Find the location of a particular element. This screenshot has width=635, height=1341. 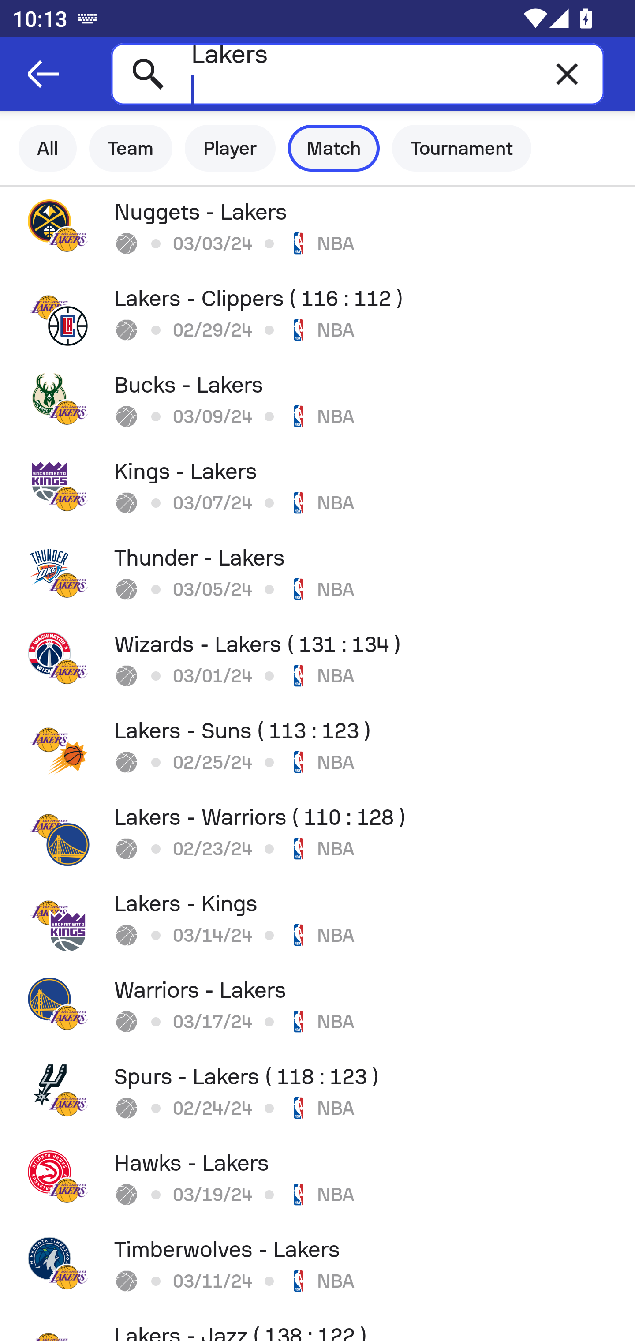

Match is located at coordinates (334, 148).